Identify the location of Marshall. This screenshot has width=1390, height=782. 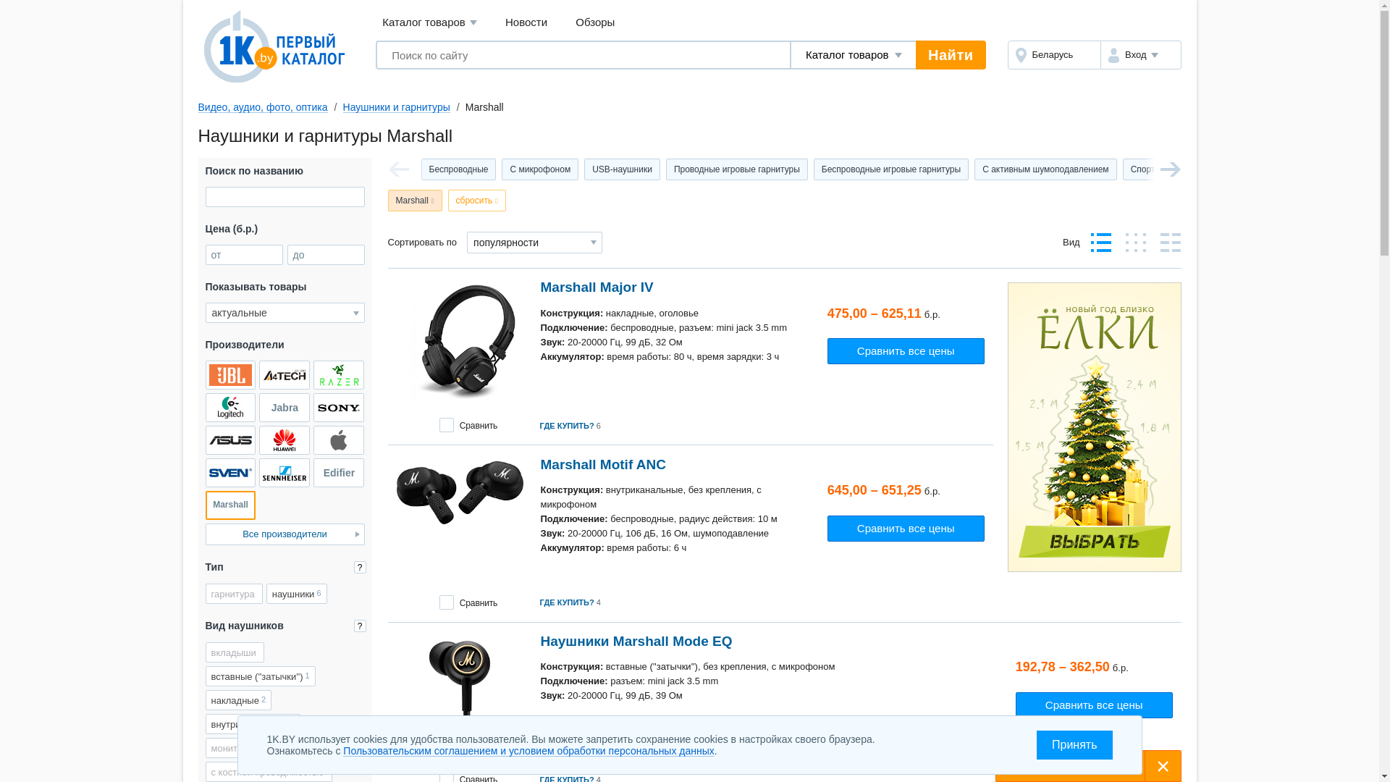
(416, 201).